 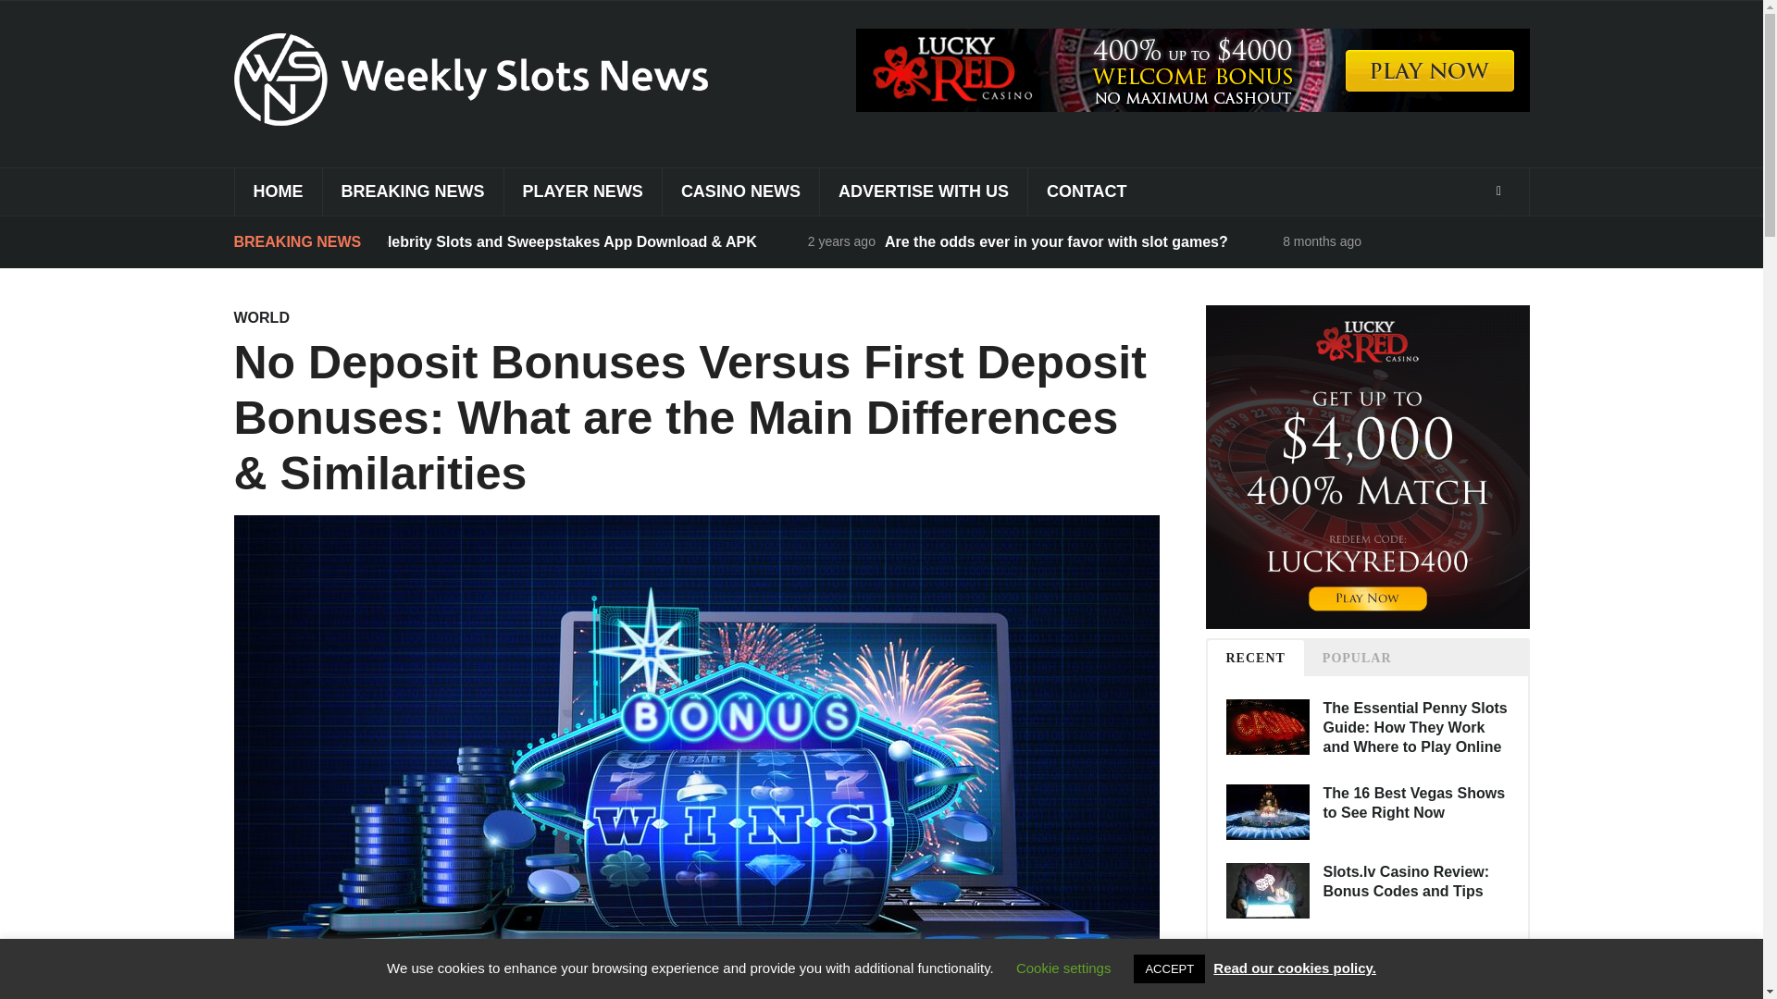 What do you see at coordinates (923, 192) in the screenshot?
I see `ADVERTISE WITH US` at bounding box center [923, 192].